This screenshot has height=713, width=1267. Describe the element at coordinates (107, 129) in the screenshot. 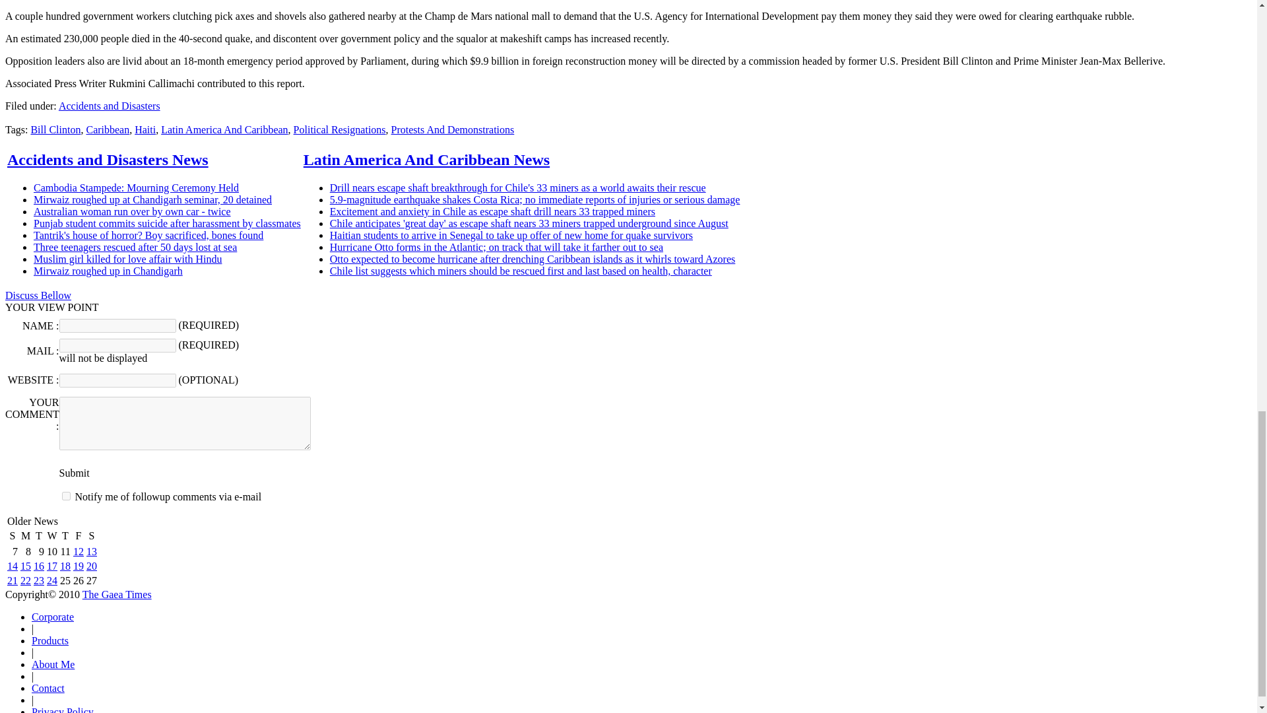

I see `Caribbean` at that location.